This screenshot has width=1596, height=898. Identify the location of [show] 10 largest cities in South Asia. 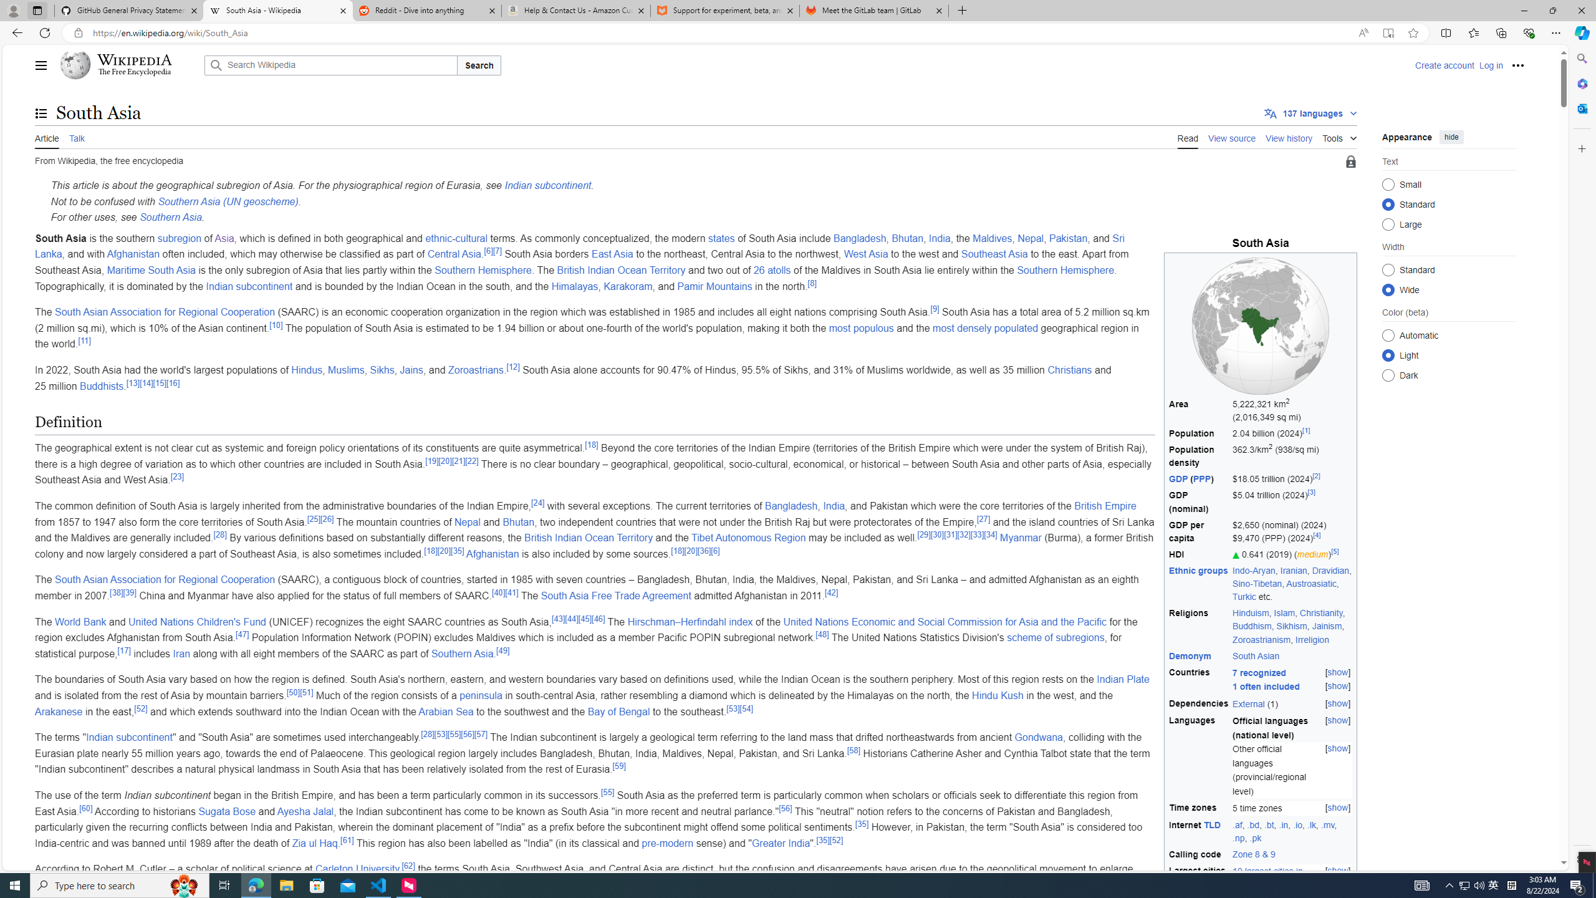
(1292, 878).